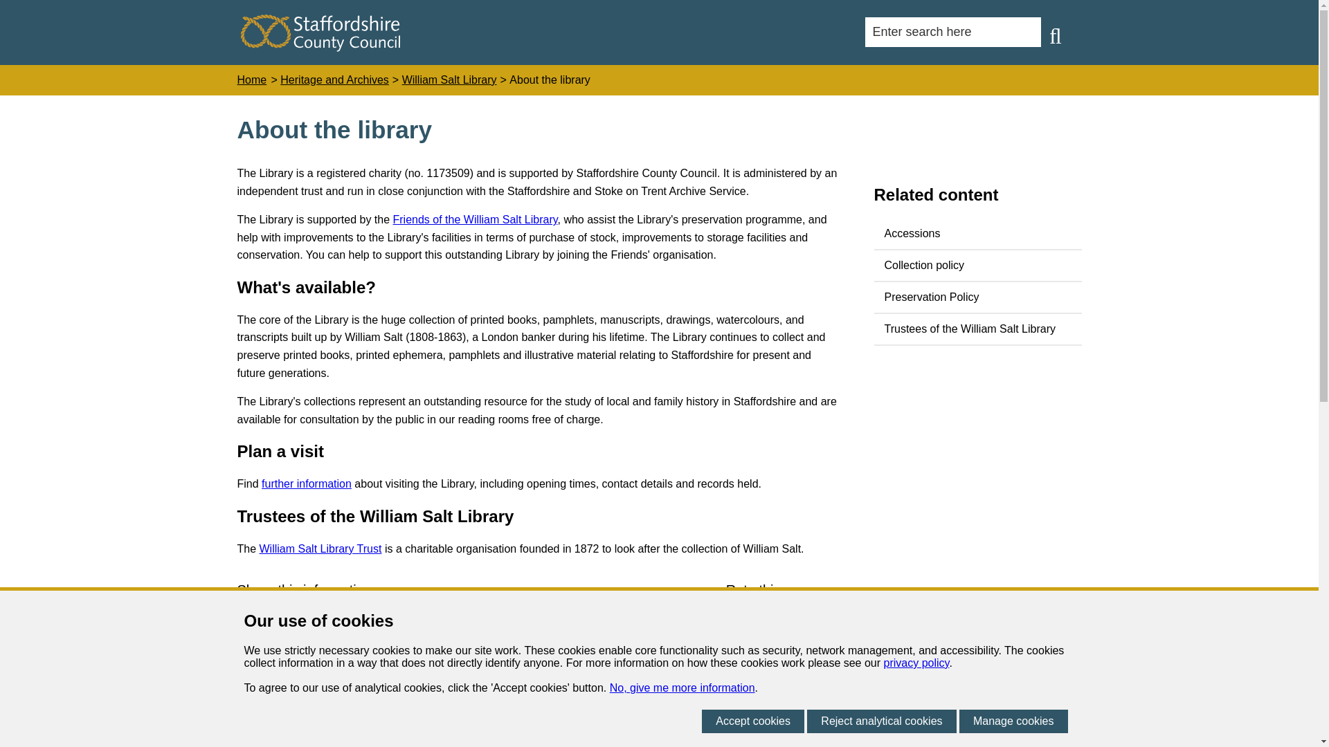 The height and width of the screenshot is (747, 1329). What do you see at coordinates (1013, 721) in the screenshot?
I see `Manage cookies` at bounding box center [1013, 721].